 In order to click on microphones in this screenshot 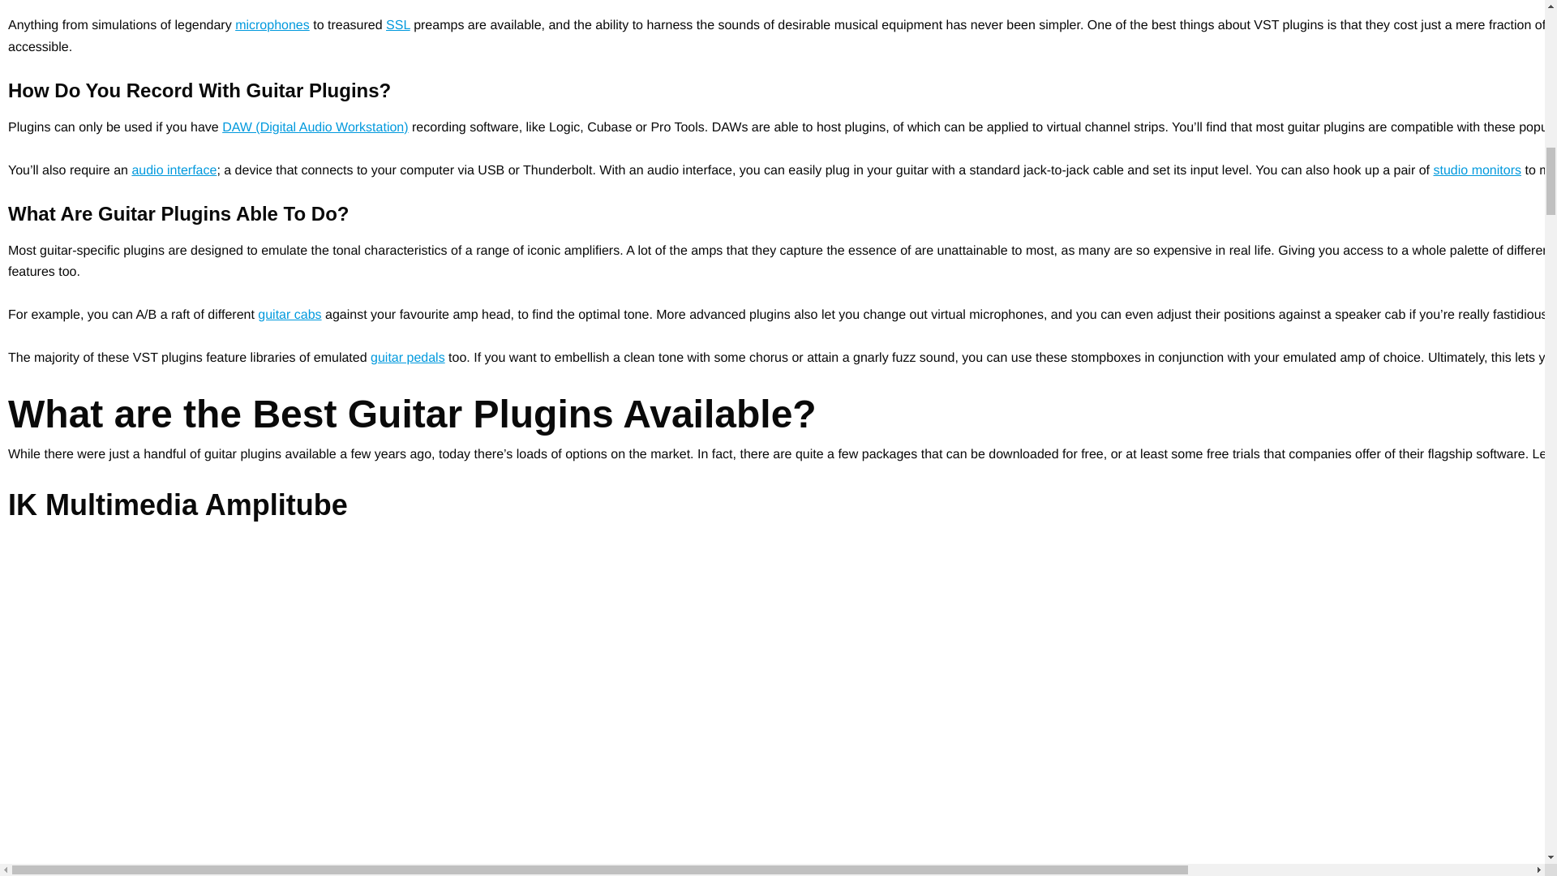, I will do `click(272, 24)`.